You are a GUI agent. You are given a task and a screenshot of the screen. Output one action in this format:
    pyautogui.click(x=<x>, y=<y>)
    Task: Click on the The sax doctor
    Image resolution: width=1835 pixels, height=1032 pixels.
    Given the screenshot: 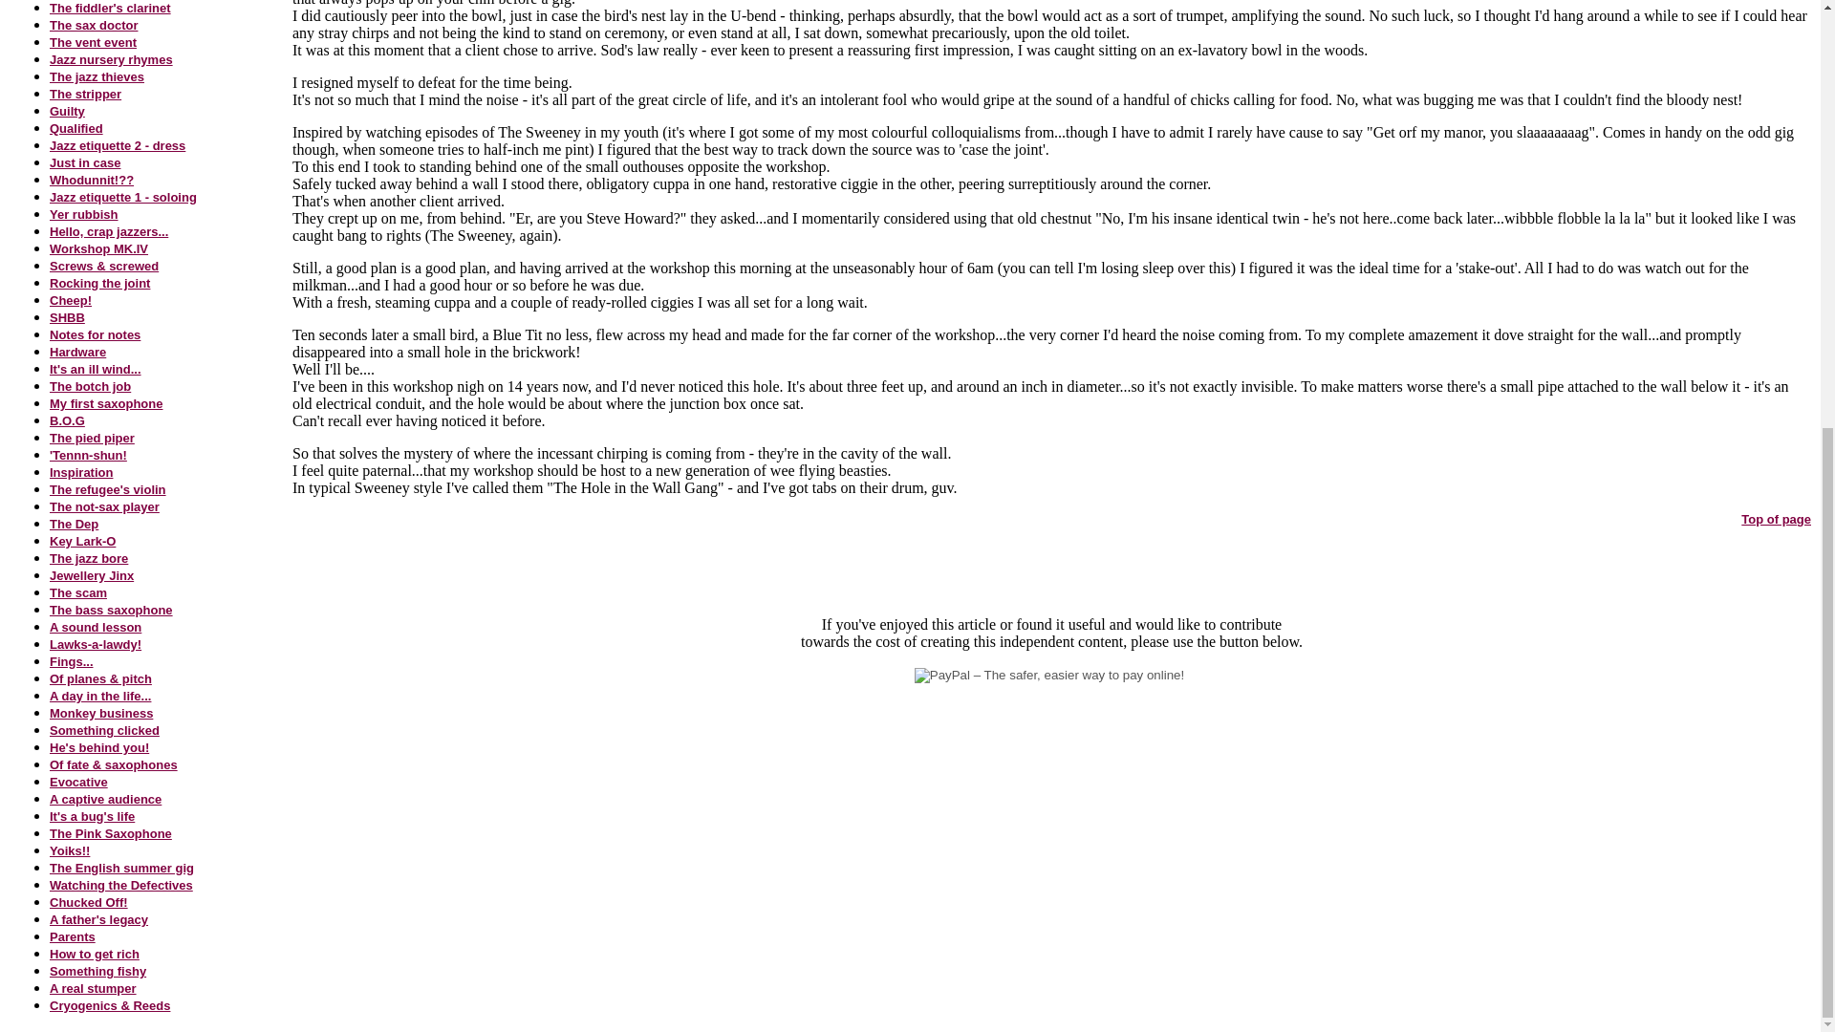 What is the action you would take?
    pyautogui.click(x=94, y=24)
    